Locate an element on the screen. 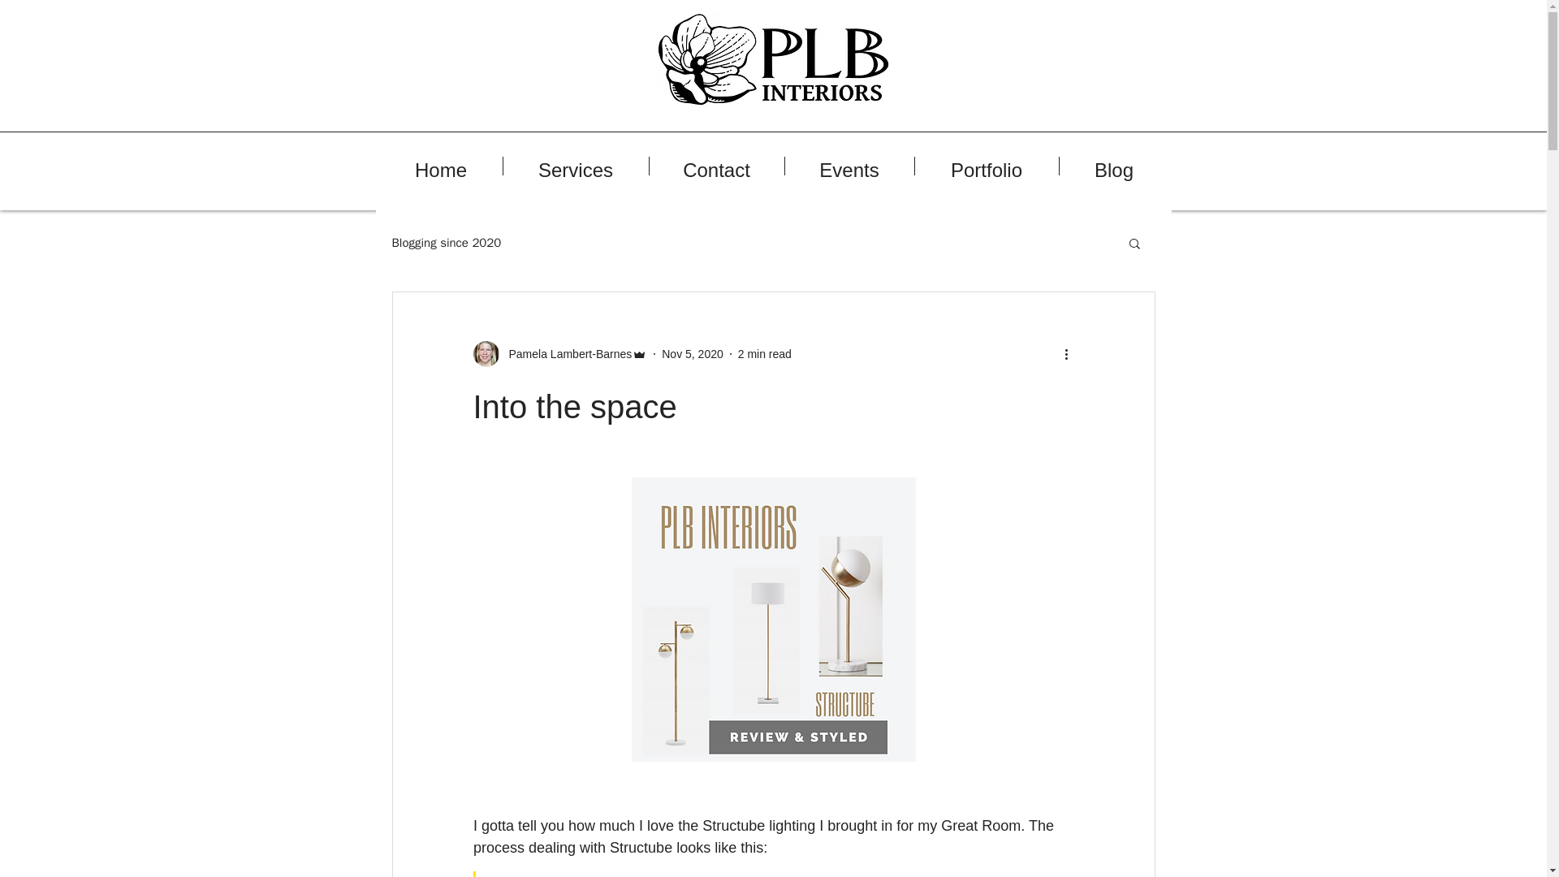 The height and width of the screenshot is (877, 1559). Blogging since 2020 is located at coordinates (445, 243).